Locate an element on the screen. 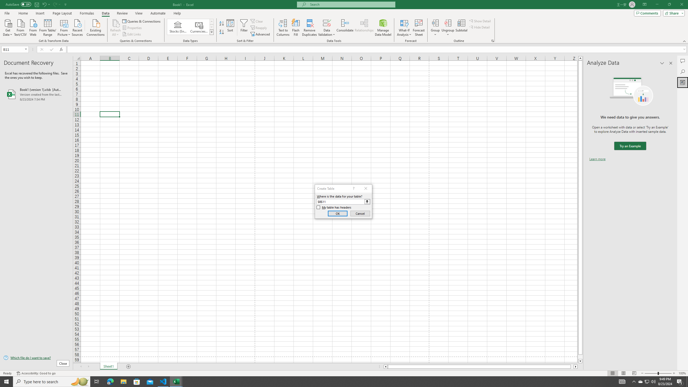 This screenshot has width=688, height=387. What-If Analysis is located at coordinates (404, 28).